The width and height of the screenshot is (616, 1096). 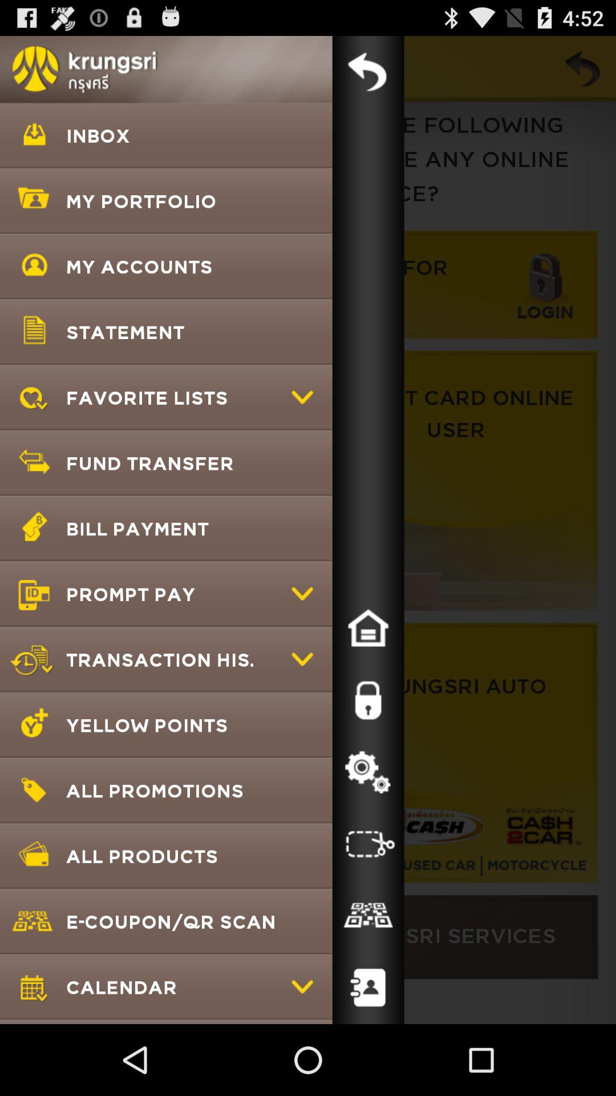 What do you see at coordinates (368, 988) in the screenshot?
I see `contacts list` at bounding box center [368, 988].